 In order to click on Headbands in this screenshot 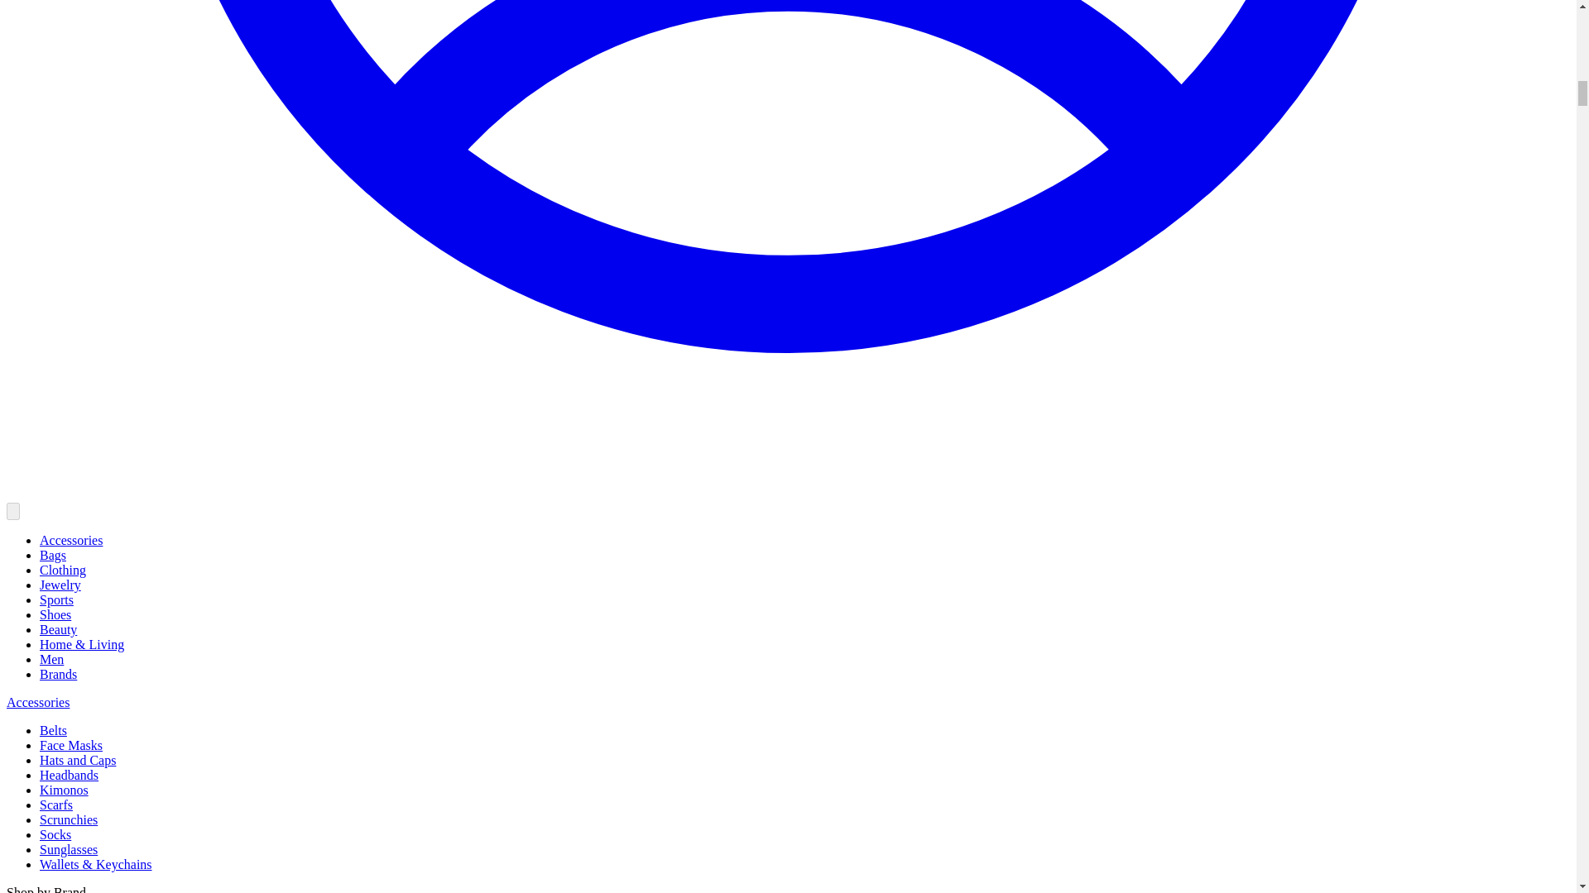, I will do `click(70, 775)`.